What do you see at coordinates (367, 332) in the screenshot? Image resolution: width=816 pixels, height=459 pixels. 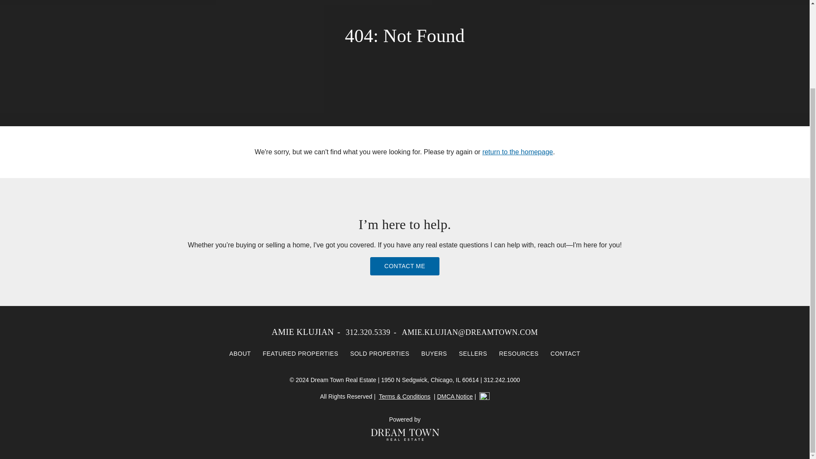 I see `312.320.5339` at bounding box center [367, 332].